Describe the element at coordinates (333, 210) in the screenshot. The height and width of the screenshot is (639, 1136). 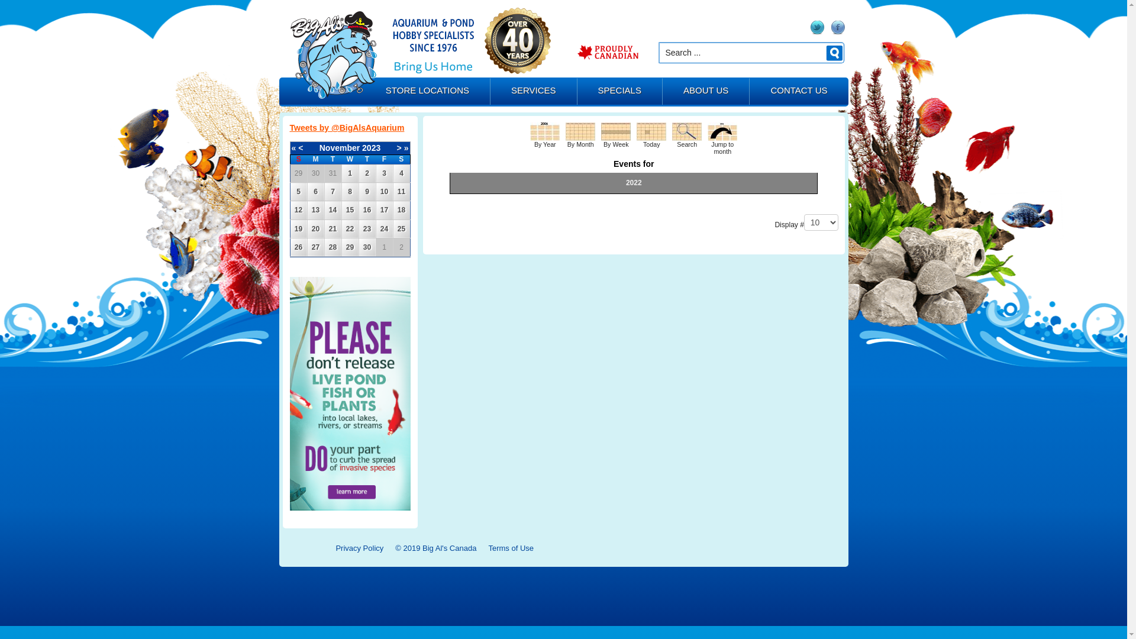
I see `14` at that location.